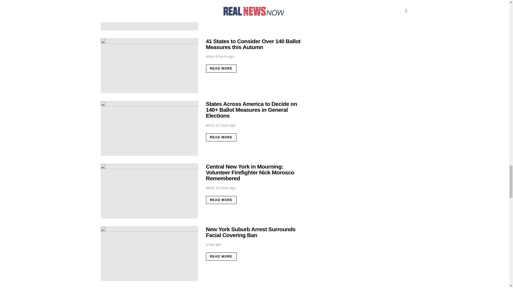 This screenshot has height=288, width=513. Describe the element at coordinates (221, 68) in the screenshot. I see `READ MORE` at that location.